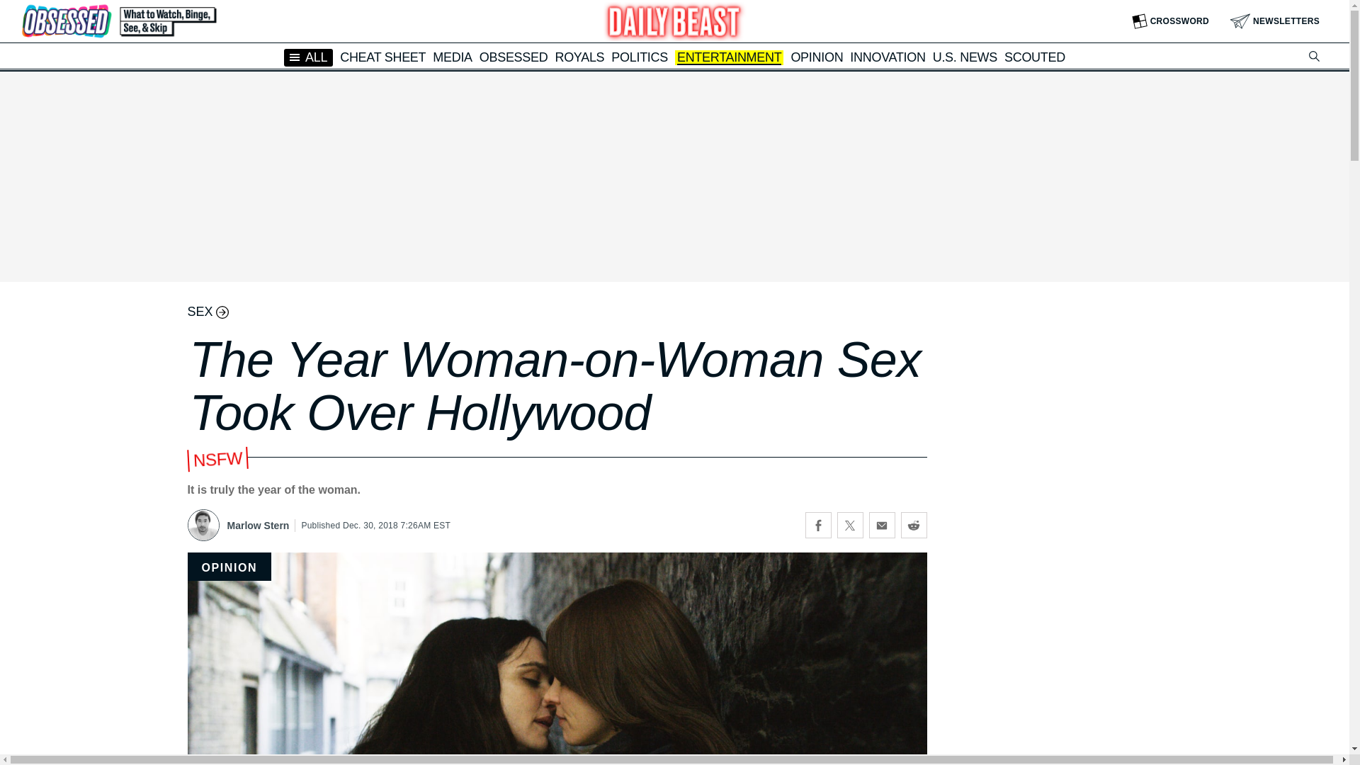 The width and height of the screenshot is (1360, 765). I want to click on CROSSWORD, so click(1170, 21).